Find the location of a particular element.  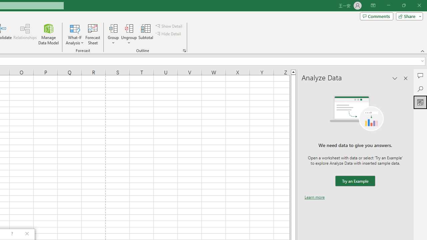

Group and Outline Settings is located at coordinates (184, 51).